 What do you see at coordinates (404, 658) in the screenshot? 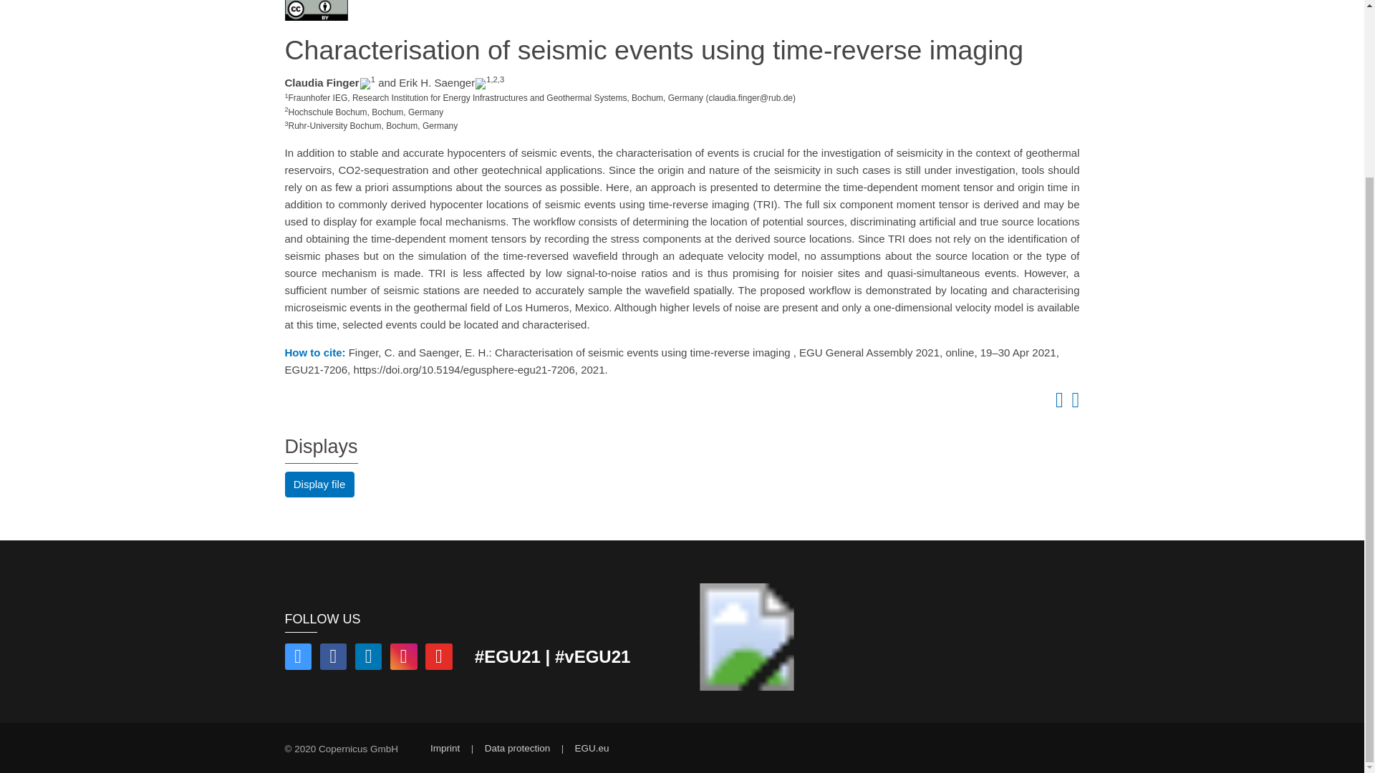
I see `Find us on Instagram` at bounding box center [404, 658].